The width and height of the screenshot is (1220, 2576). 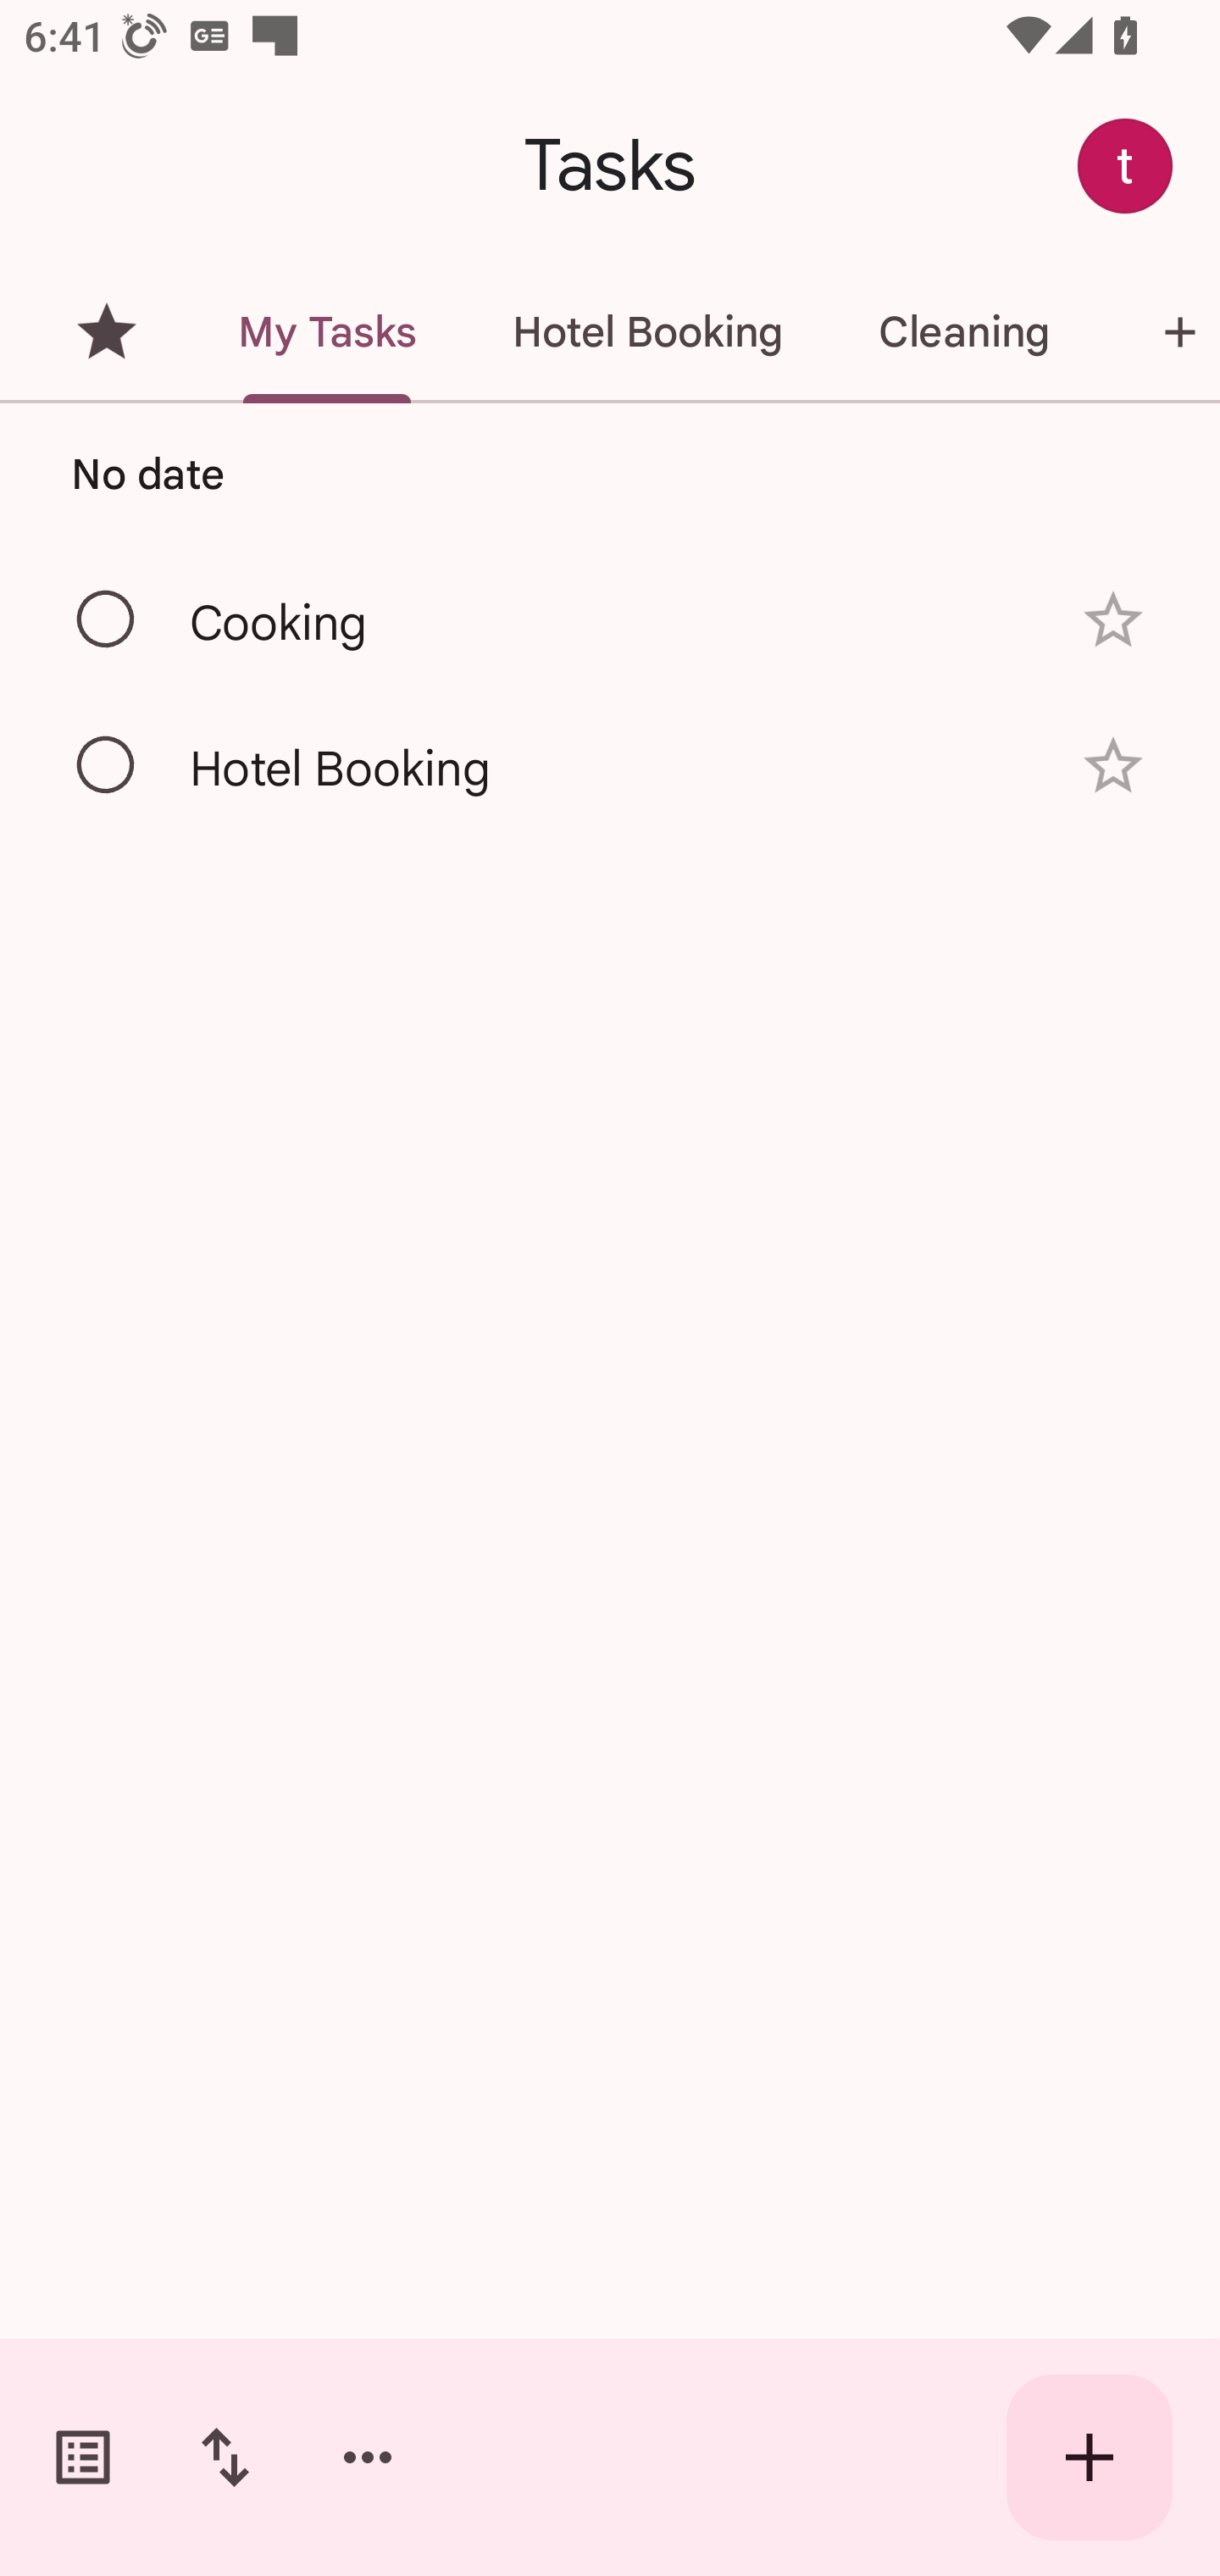 I want to click on Add star, so click(x=1113, y=766).